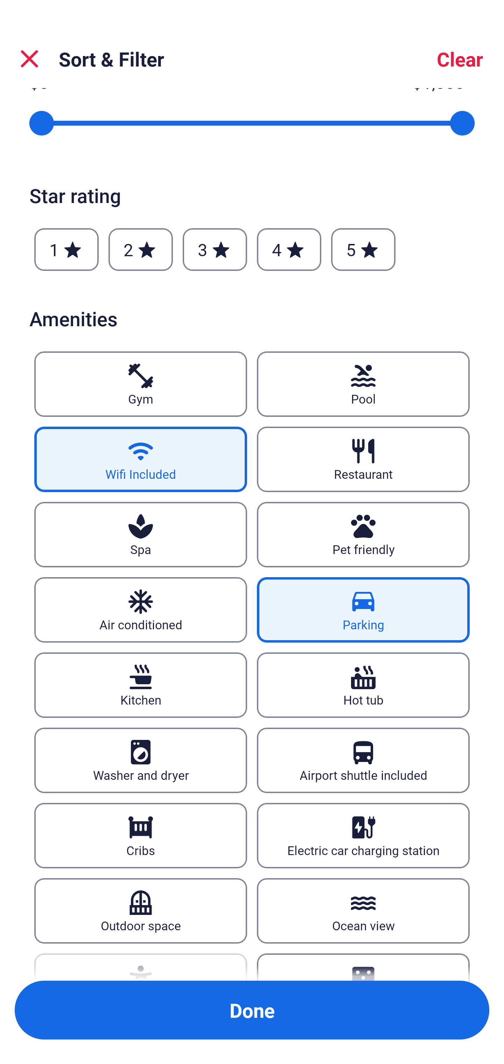 The height and width of the screenshot is (1064, 504). What do you see at coordinates (363, 760) in the screenshot?
I see `Airport shuttle included` at bounding box center [363, 760].